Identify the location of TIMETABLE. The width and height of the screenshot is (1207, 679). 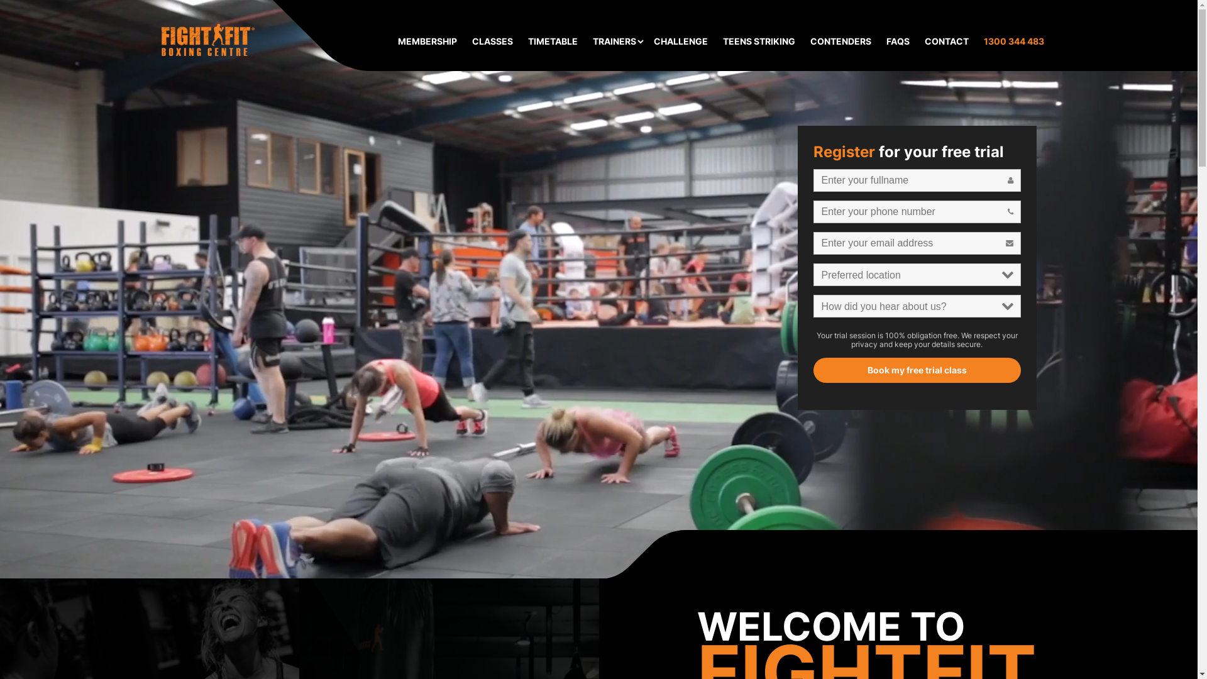
(553, 41).